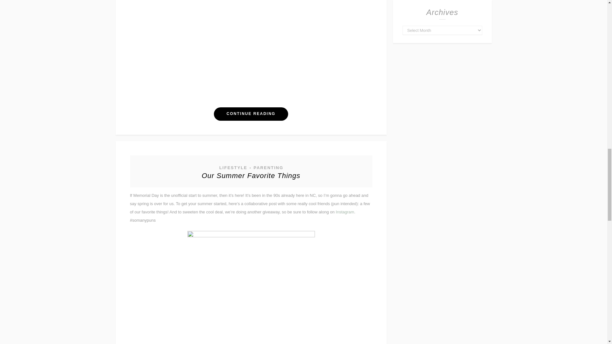 The image size is (612, 344). What do you see at coordinates (268, 168) in the screenshot?
I see `PARENTING` at bounding box center [268, 168].